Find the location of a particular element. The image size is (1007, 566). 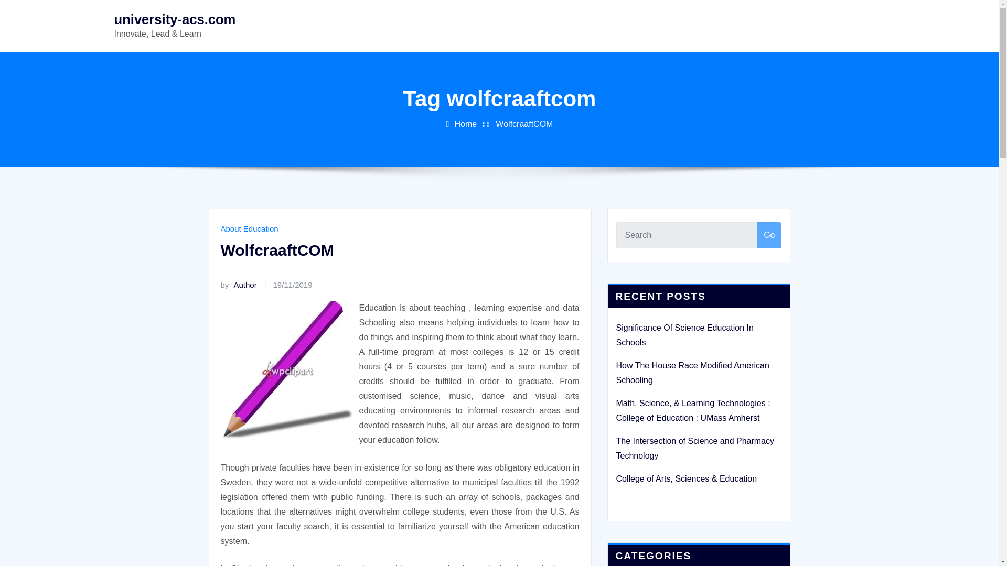

About Education is located at coordinates (249, 228).